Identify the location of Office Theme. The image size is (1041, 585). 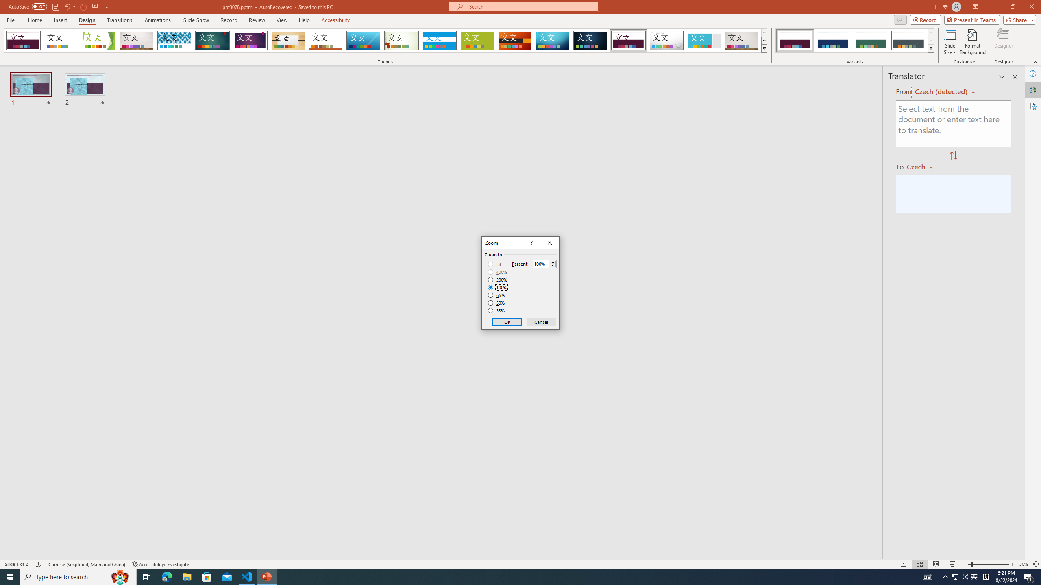
(61, 41).